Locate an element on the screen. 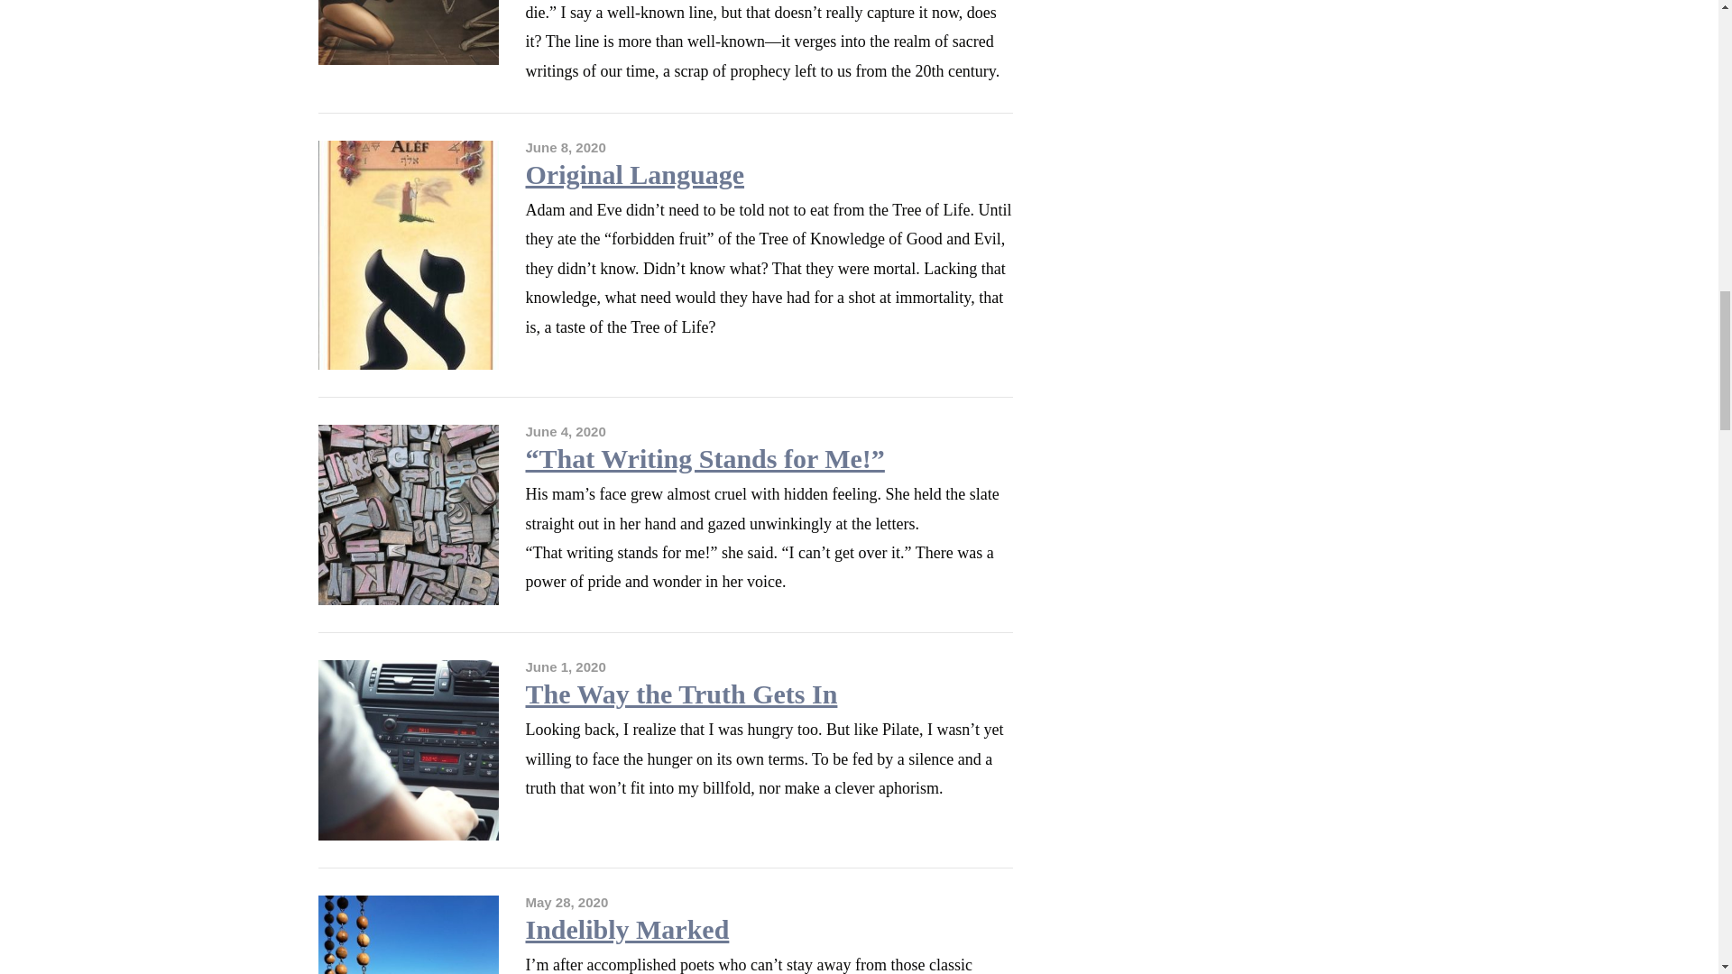  Original Language is located at coordinates (634, 174).